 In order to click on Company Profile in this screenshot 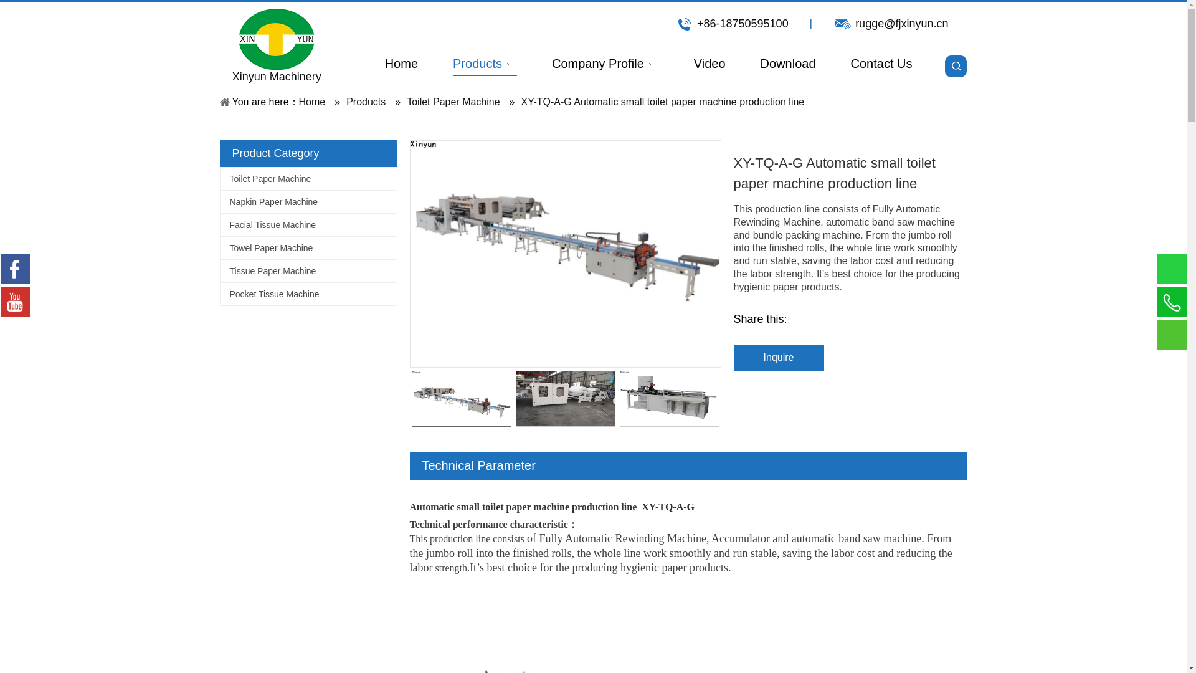, I will do `click(605, 64)`.